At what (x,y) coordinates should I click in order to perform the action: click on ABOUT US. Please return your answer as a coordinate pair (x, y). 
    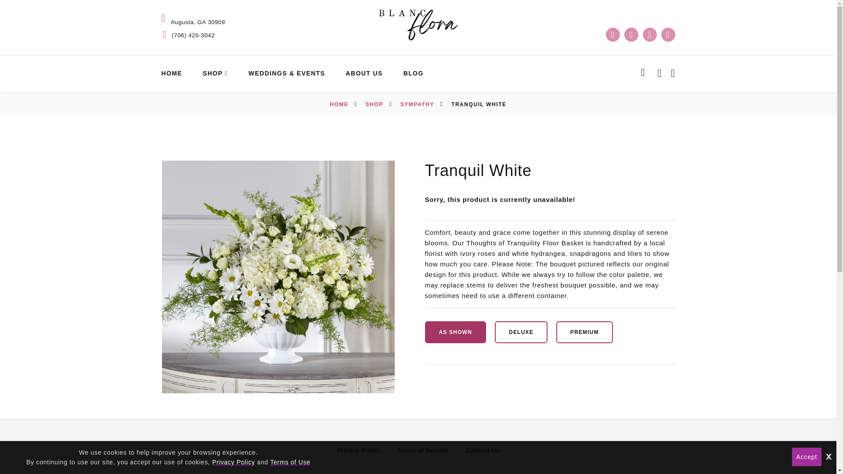
    Looking at the image, I should click on (364, 73).